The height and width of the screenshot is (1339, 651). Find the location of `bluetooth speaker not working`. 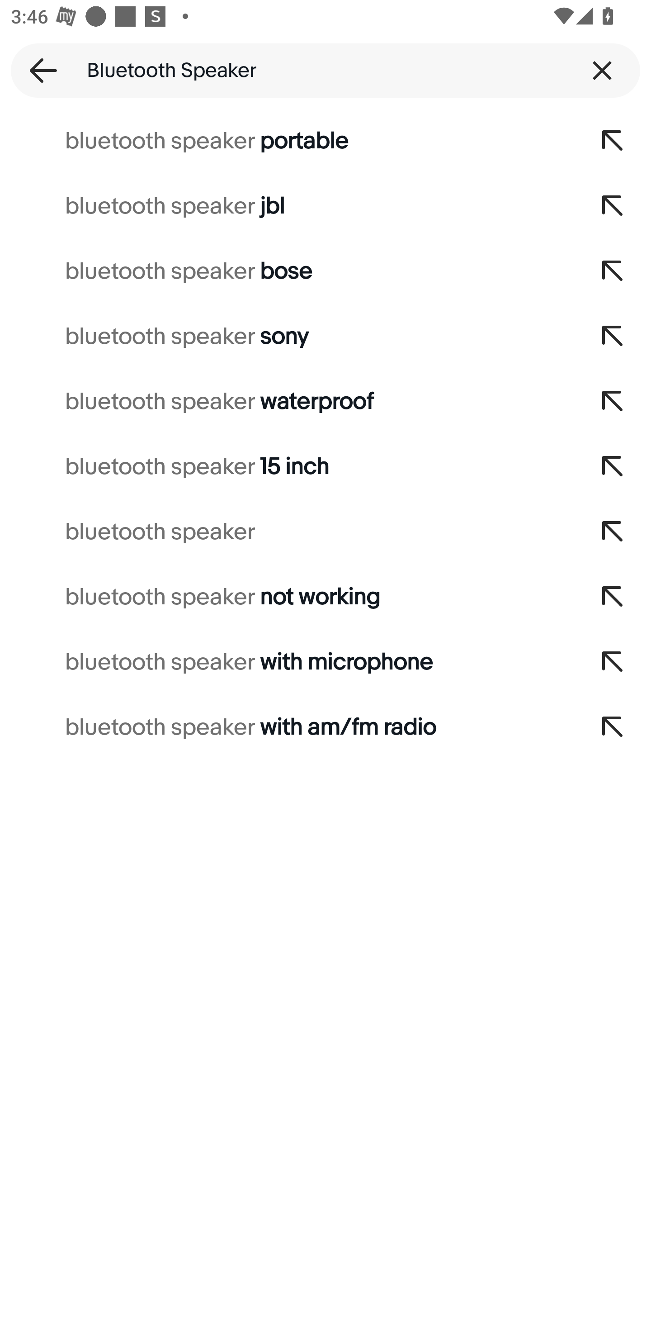

bluetooth speaker not working is located at coordinates (288, 597).